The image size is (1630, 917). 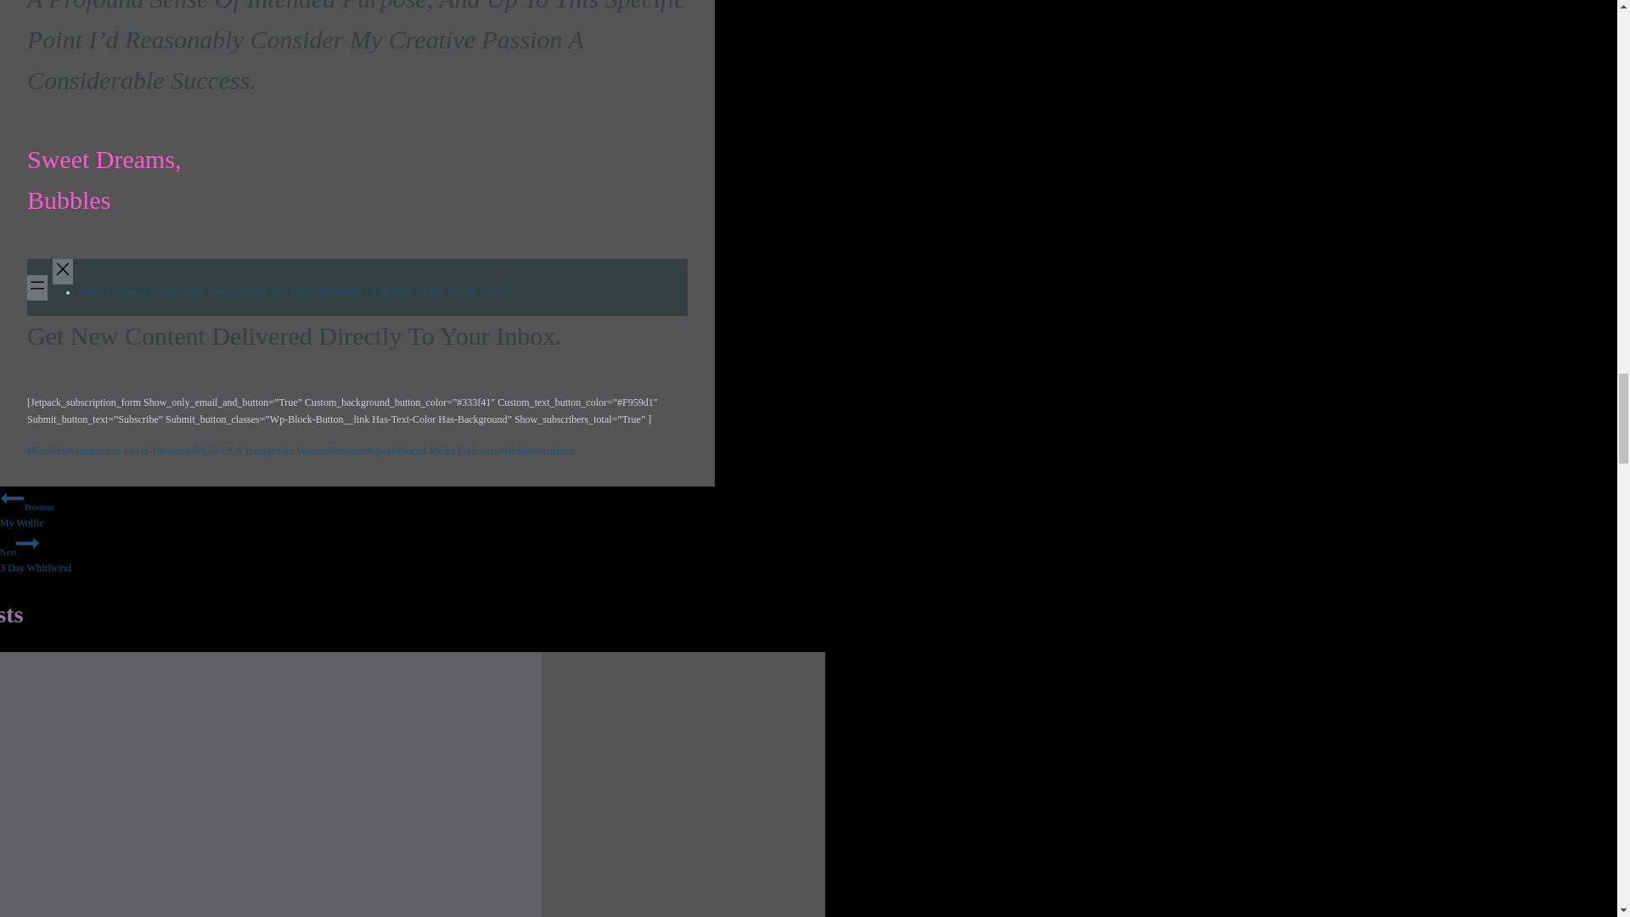 I want to click on bubbles, so click(x=46, y=450).